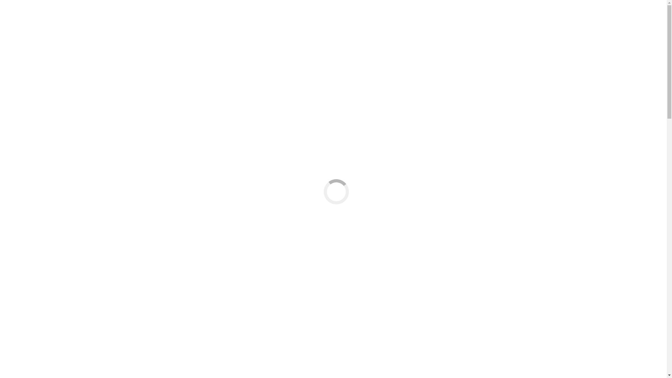 This screenshot has width=672, height=378. Describe the element at coordinates (43, 287) in the screenshot. I see `Umgebung` at that location.